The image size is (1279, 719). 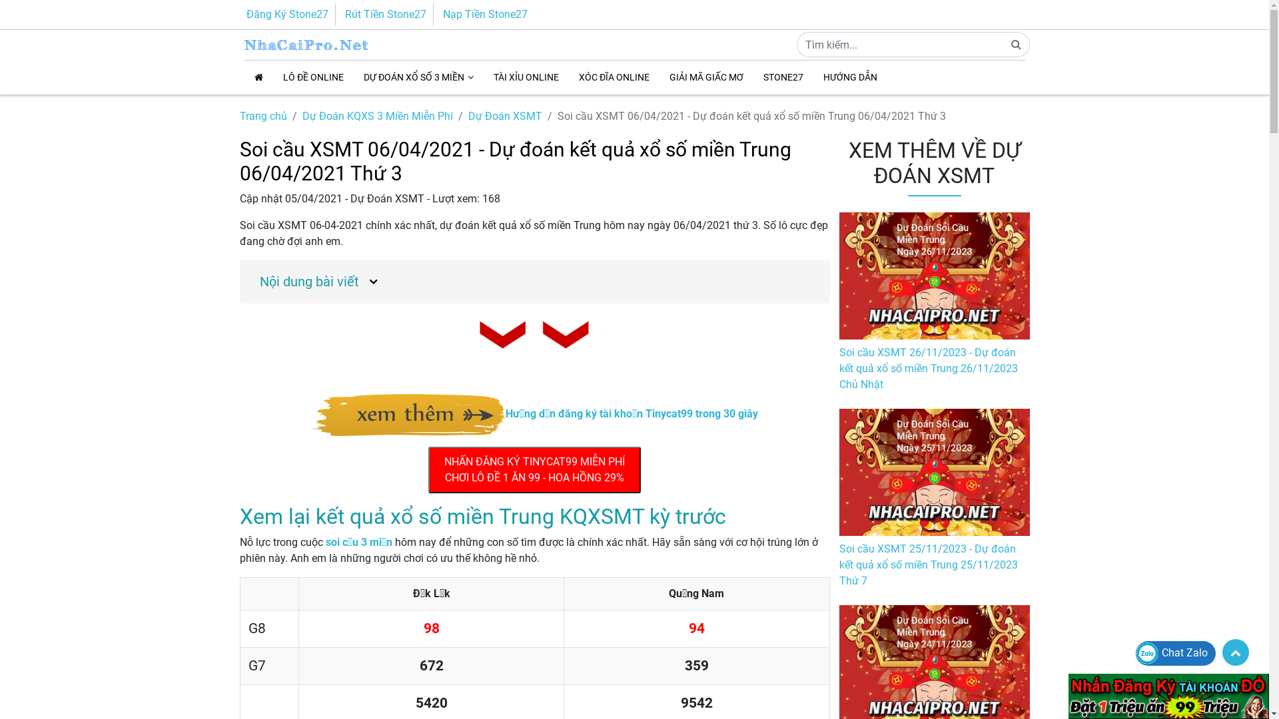 I want to click on STONE27, so click(x=783, y=77).